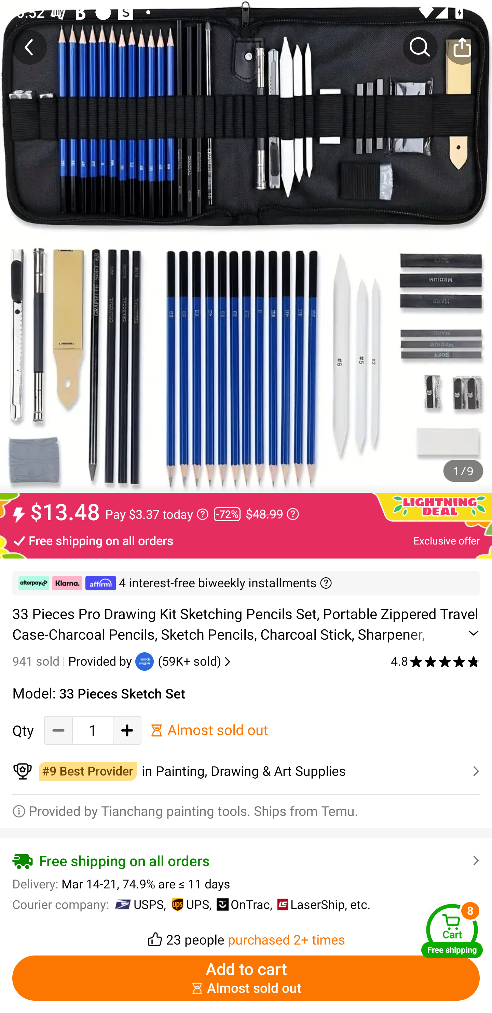  Describe the element at coordinates (462, 47) in the screenshot. I see `Share` at that location.